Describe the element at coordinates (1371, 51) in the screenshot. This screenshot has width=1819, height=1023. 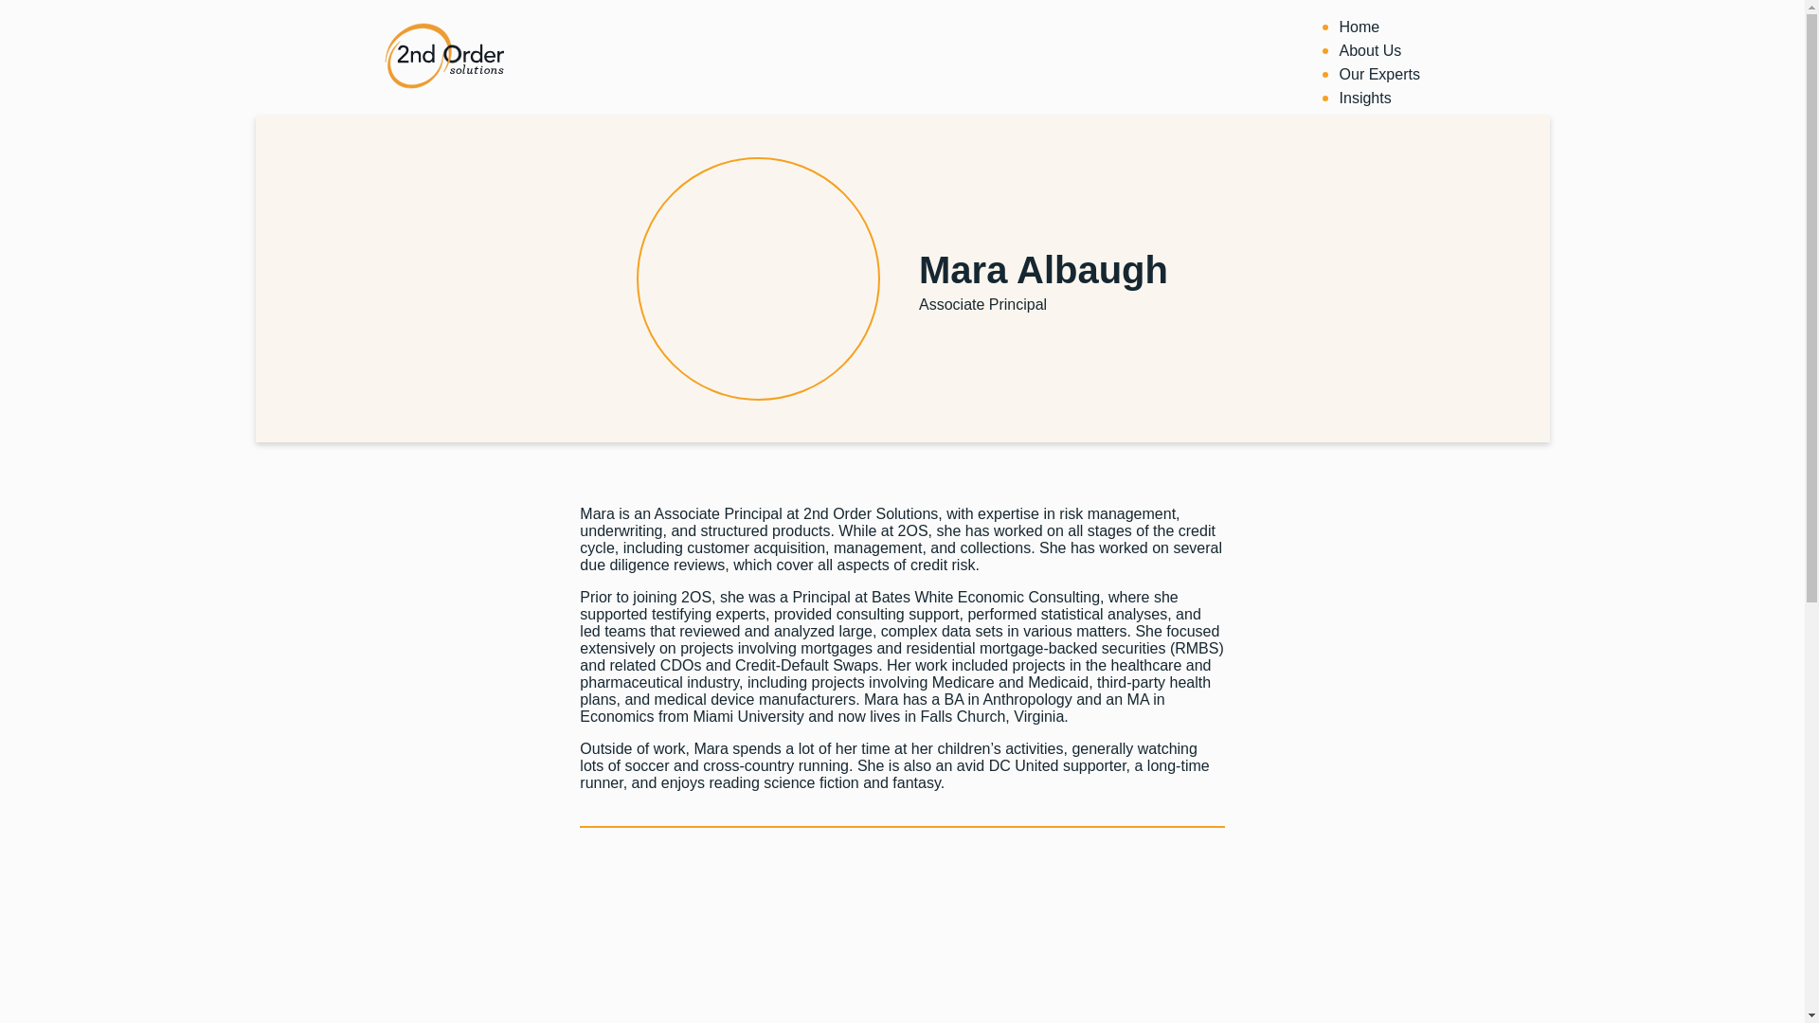
I see `About Us` at that location.